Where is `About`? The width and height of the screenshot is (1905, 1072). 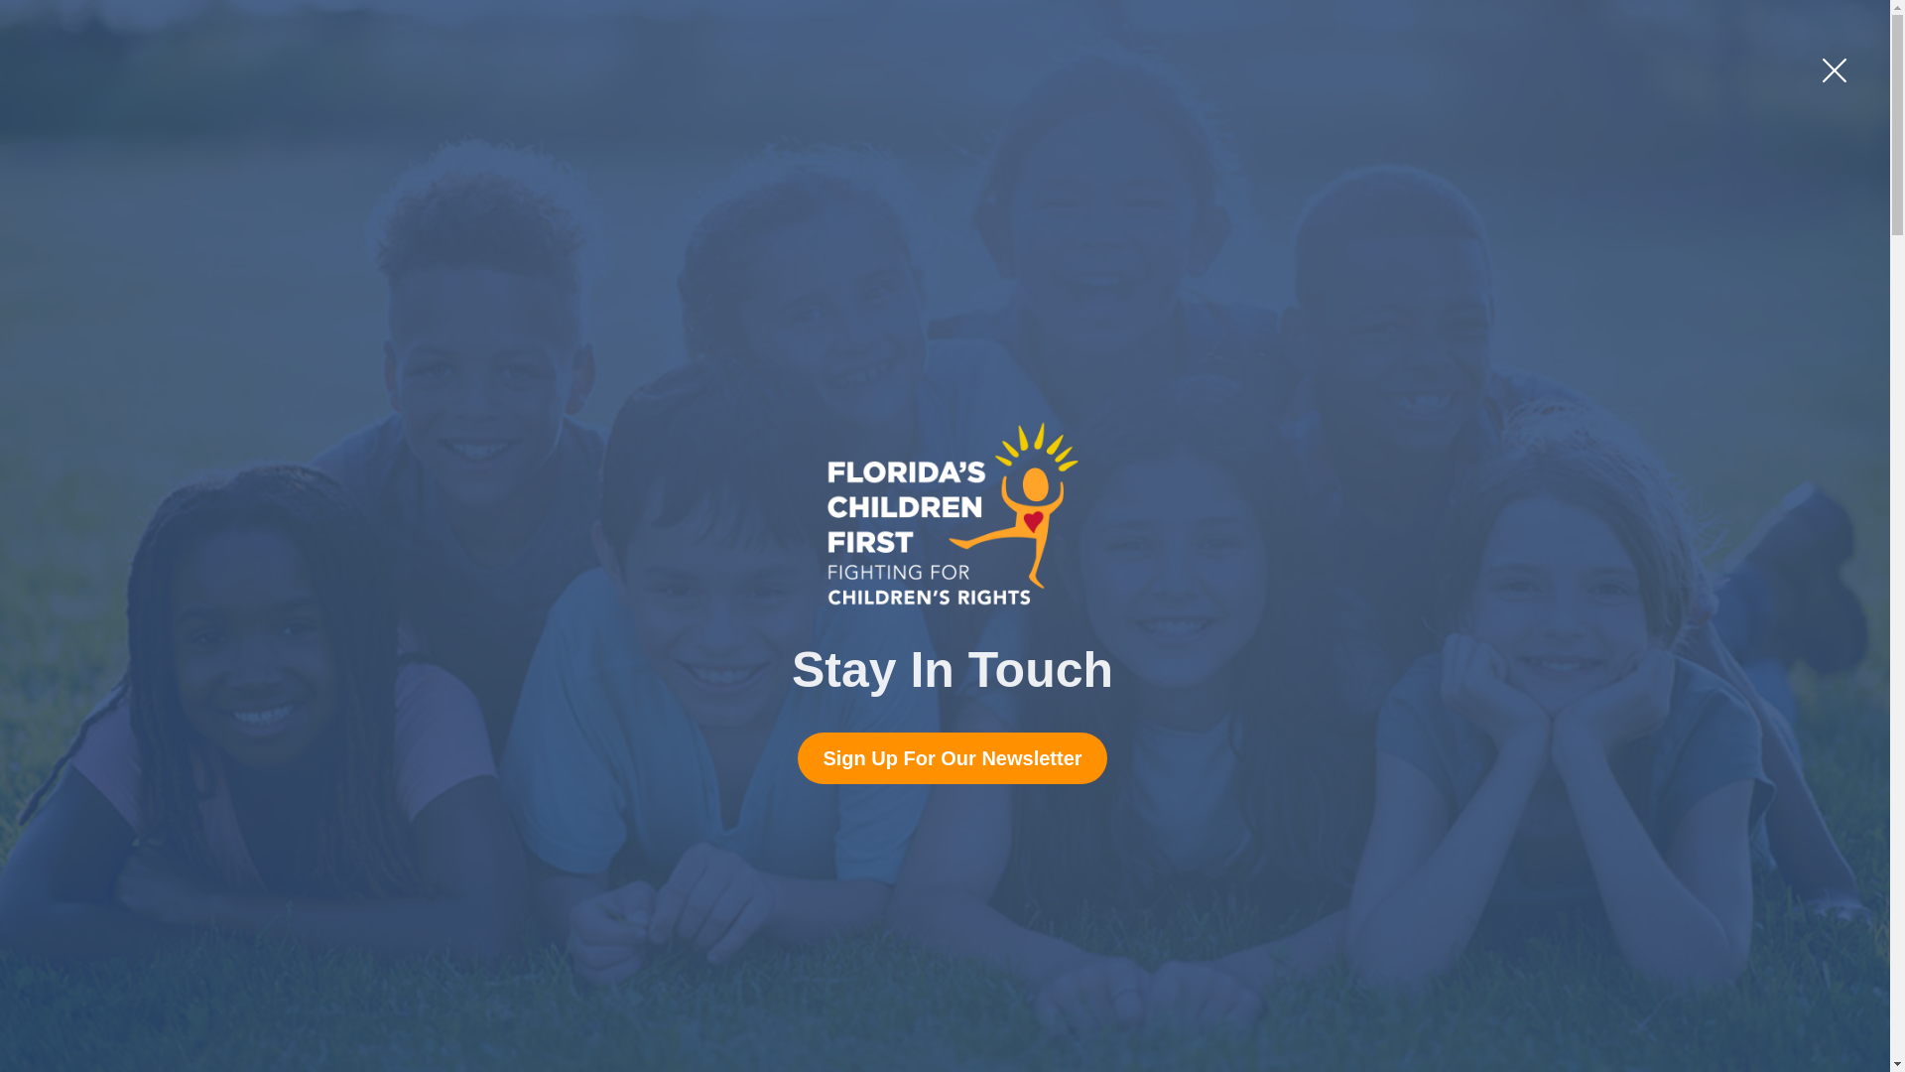
About is located at coordinates (462, 122).